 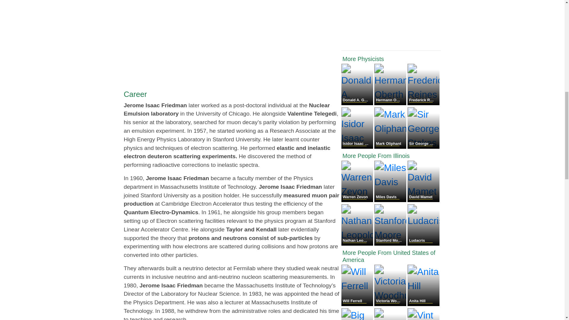 I want to click on David Mamet, so click(x=423, y=200).